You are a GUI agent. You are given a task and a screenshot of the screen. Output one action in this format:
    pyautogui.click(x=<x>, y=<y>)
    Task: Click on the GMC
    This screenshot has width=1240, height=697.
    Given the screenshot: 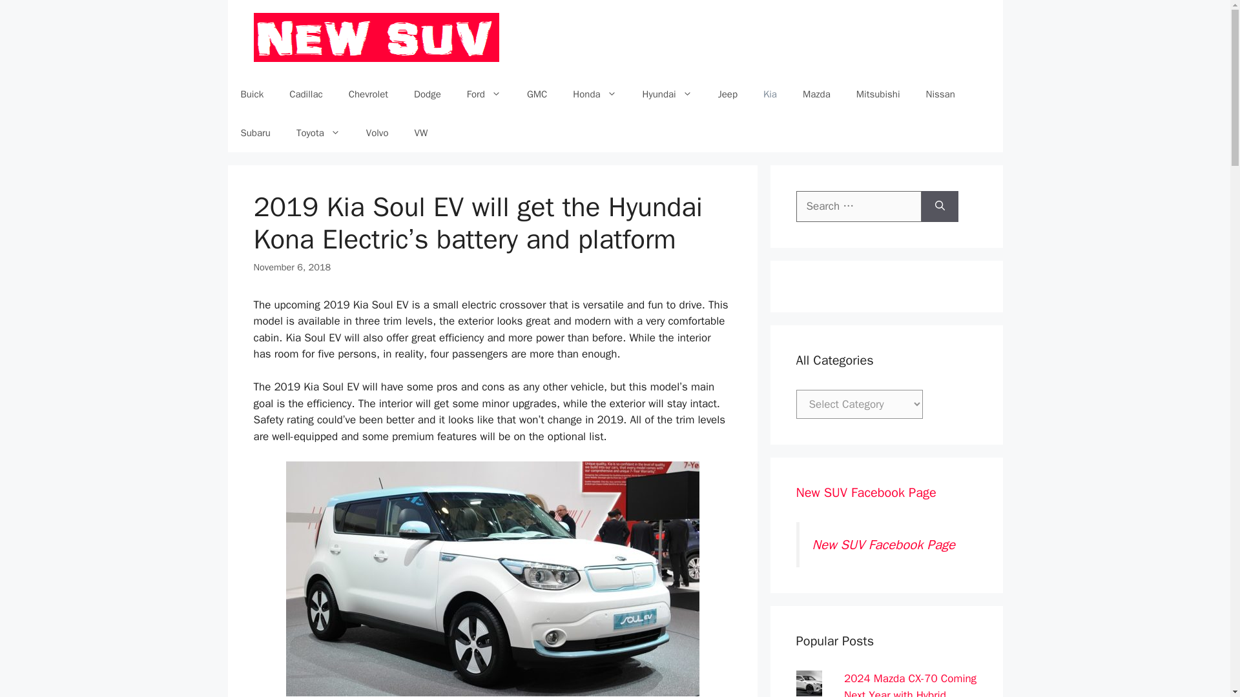 What is the action you would take?
    pyautogui.click(x=537, y=94)
    